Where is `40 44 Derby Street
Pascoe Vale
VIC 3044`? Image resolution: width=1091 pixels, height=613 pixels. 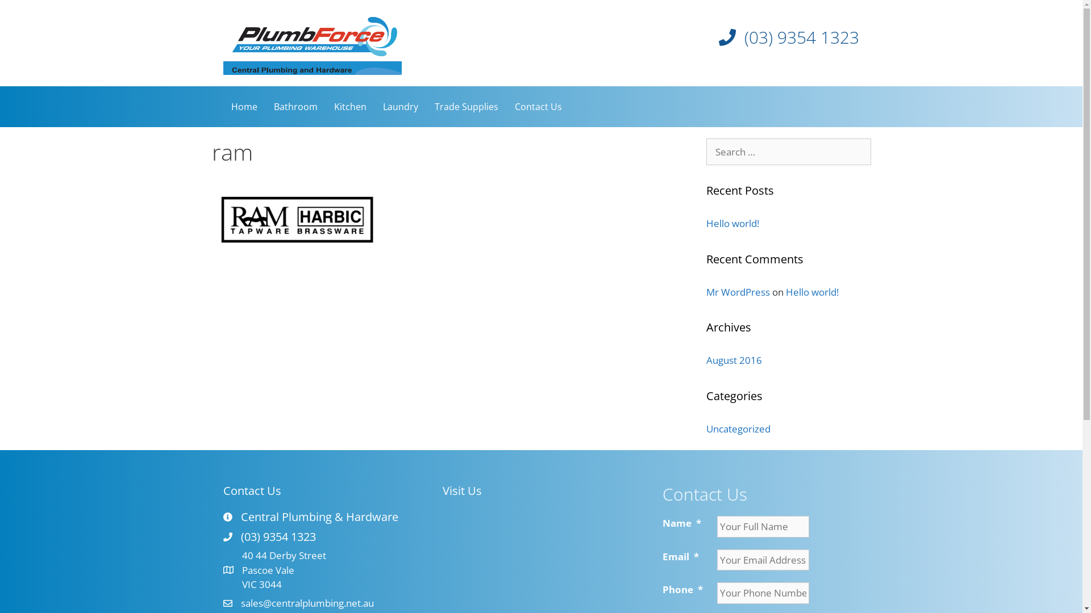 40 44 Derby Street
Pascoe Vale
VIC 3044 is located at coordinates (284, 570).